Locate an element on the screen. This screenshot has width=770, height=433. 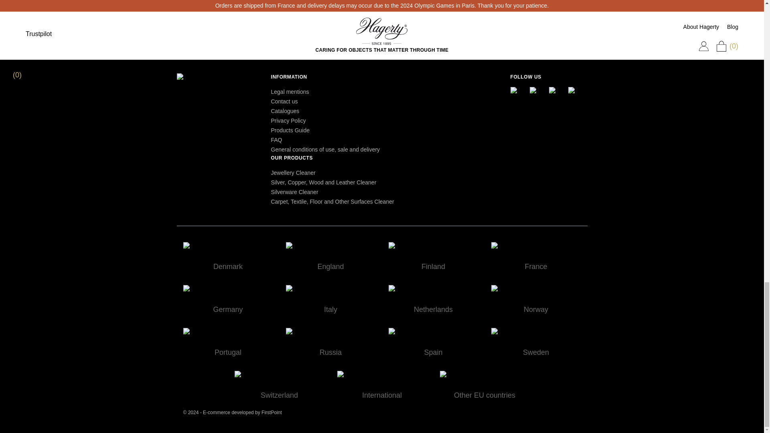
Legal mentions is located at coordinates (290, 91).